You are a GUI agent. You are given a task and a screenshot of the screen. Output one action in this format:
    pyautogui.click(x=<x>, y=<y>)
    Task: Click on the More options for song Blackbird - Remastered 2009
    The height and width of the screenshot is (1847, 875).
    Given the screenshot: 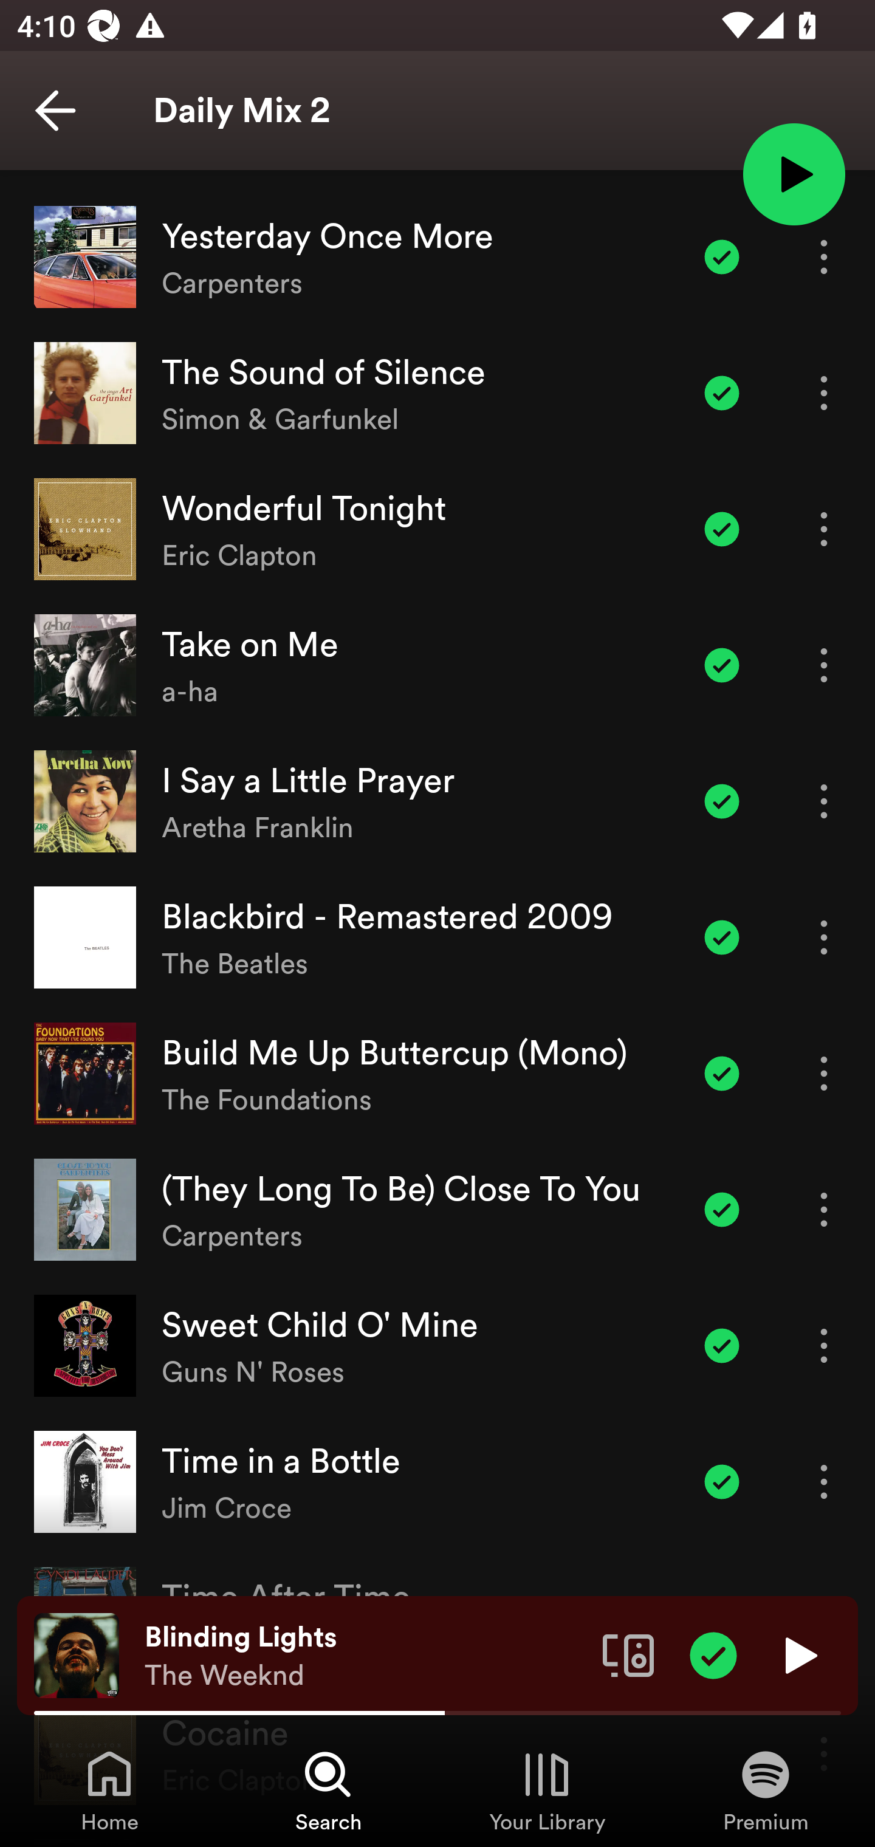 What is the action you would take?
    pyautogui.click(x=824, y=937)
    